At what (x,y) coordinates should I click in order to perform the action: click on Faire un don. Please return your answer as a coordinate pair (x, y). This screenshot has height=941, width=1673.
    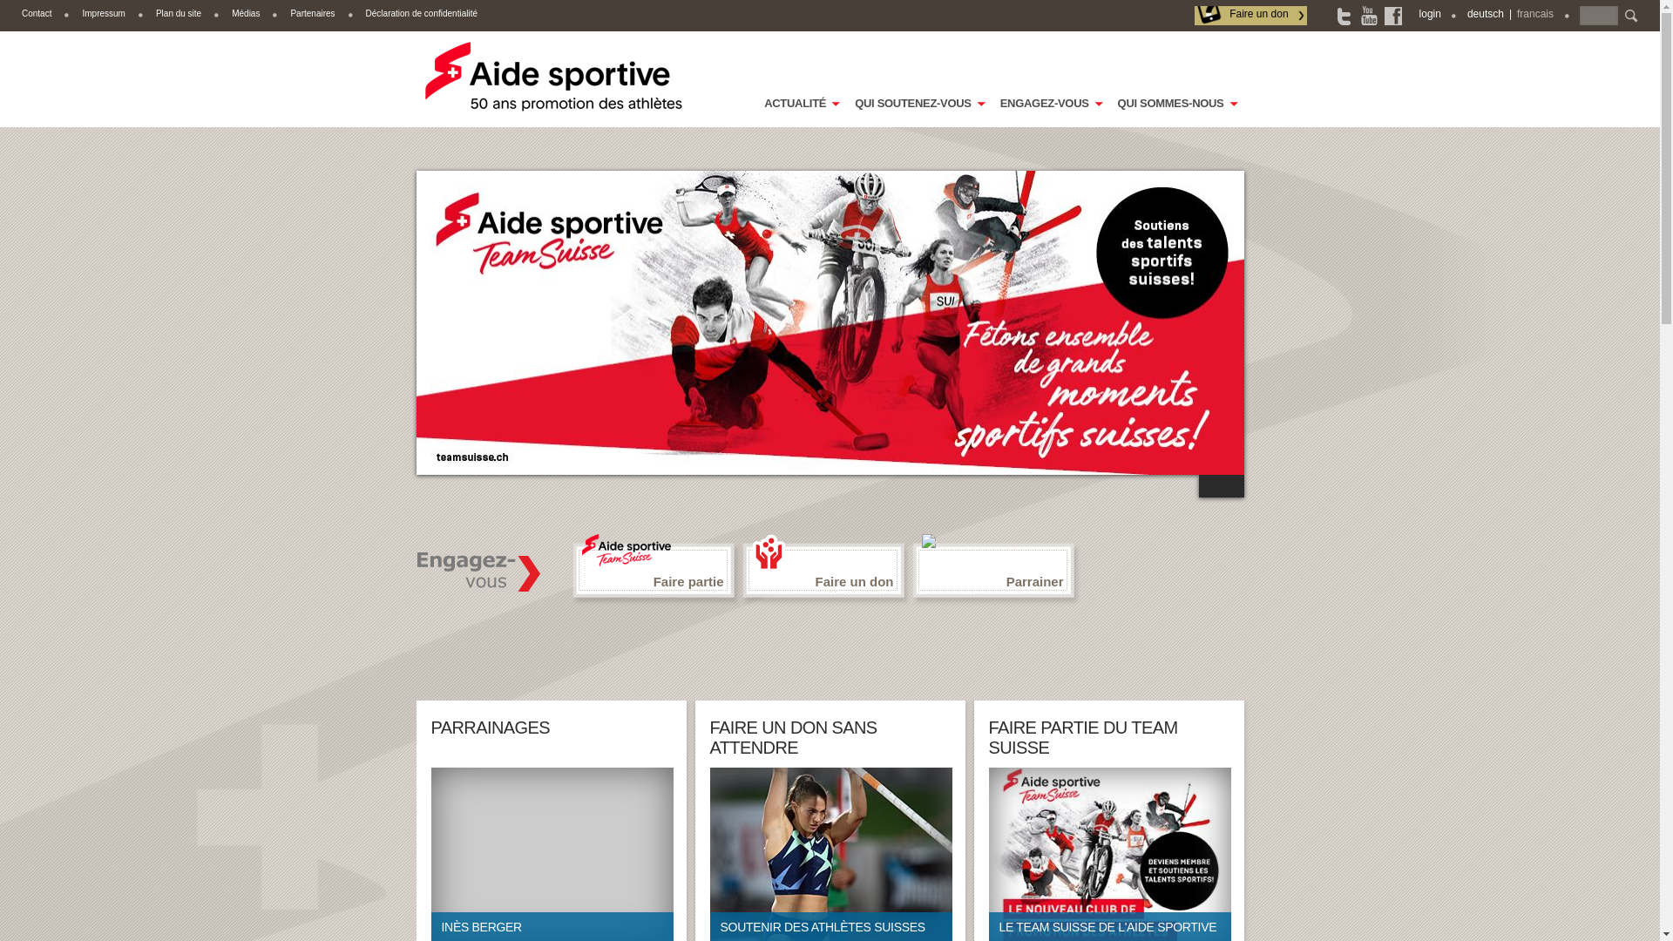
    Looking at the image, I should click on (1250, 16).